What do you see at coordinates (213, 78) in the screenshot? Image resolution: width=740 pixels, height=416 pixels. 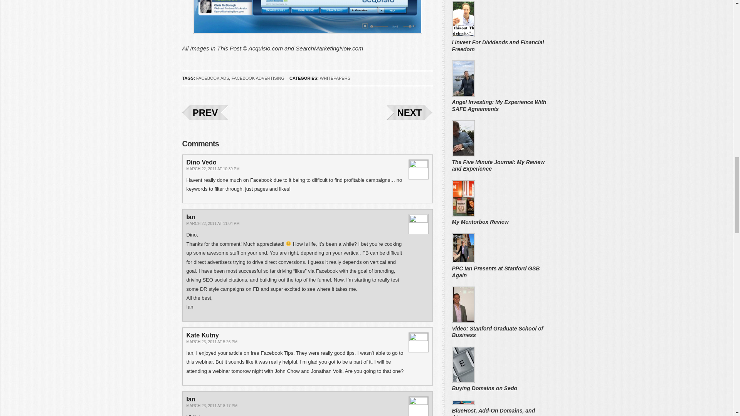 I see `FACEBOOK ADS` at bounding box center [213, 78].